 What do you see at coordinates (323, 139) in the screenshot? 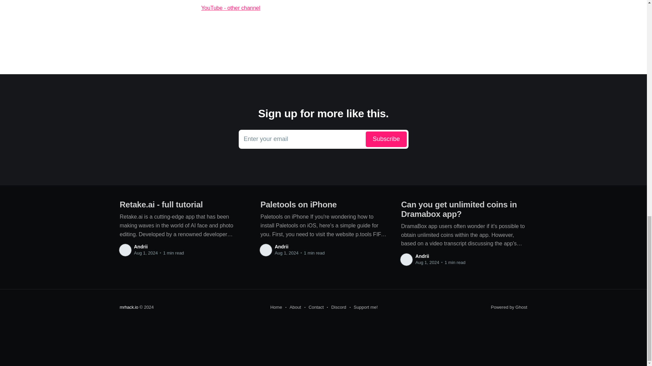
I see `YouTube - other channel` at bounding box center [323, 139].